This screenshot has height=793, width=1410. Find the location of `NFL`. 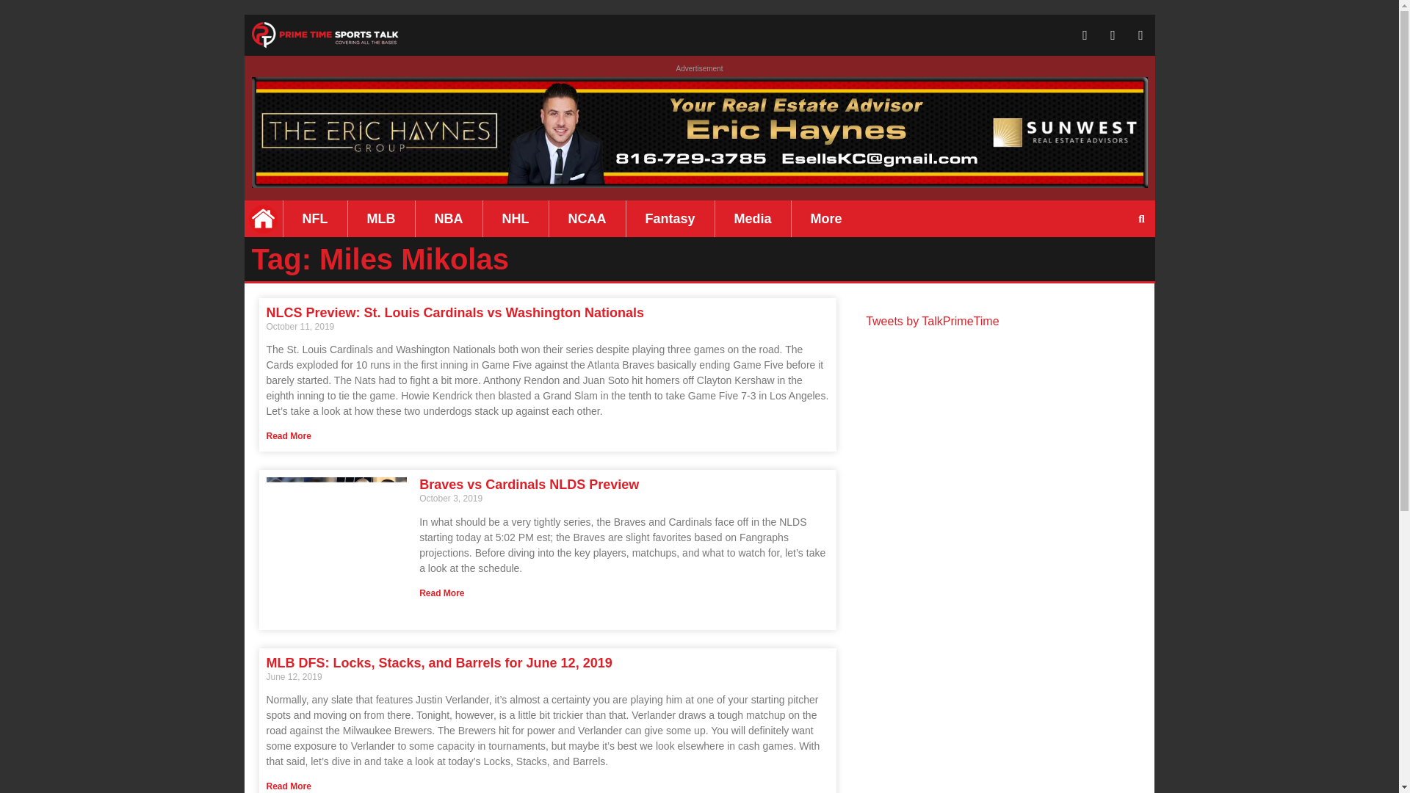

NFL is located at coordinates (314, 219).